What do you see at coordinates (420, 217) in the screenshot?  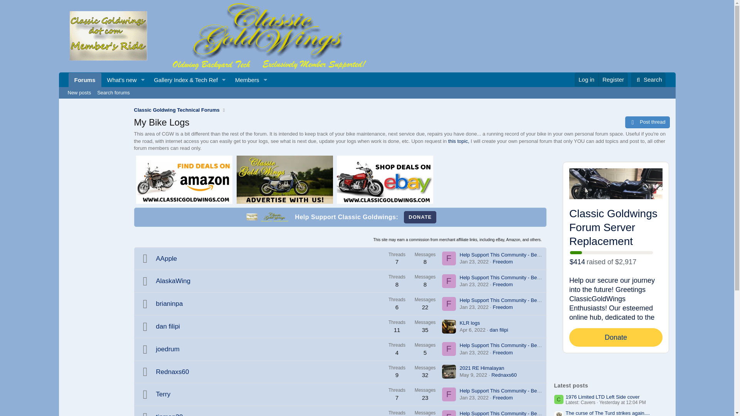 I see `Donate` at bounding box center [420, 217].